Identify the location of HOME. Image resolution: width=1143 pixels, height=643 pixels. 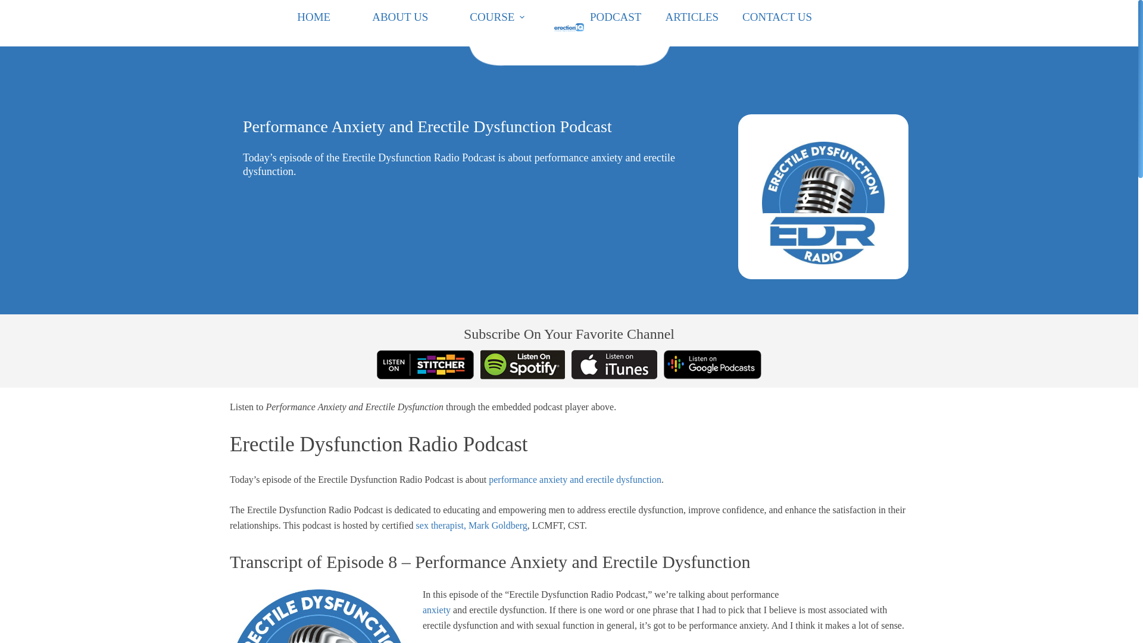
(317, 17).